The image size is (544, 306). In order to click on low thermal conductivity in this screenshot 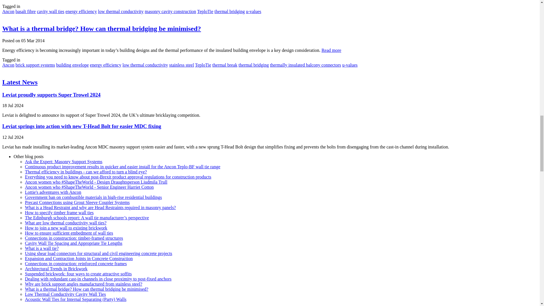, I will do `click(121, 11)`.